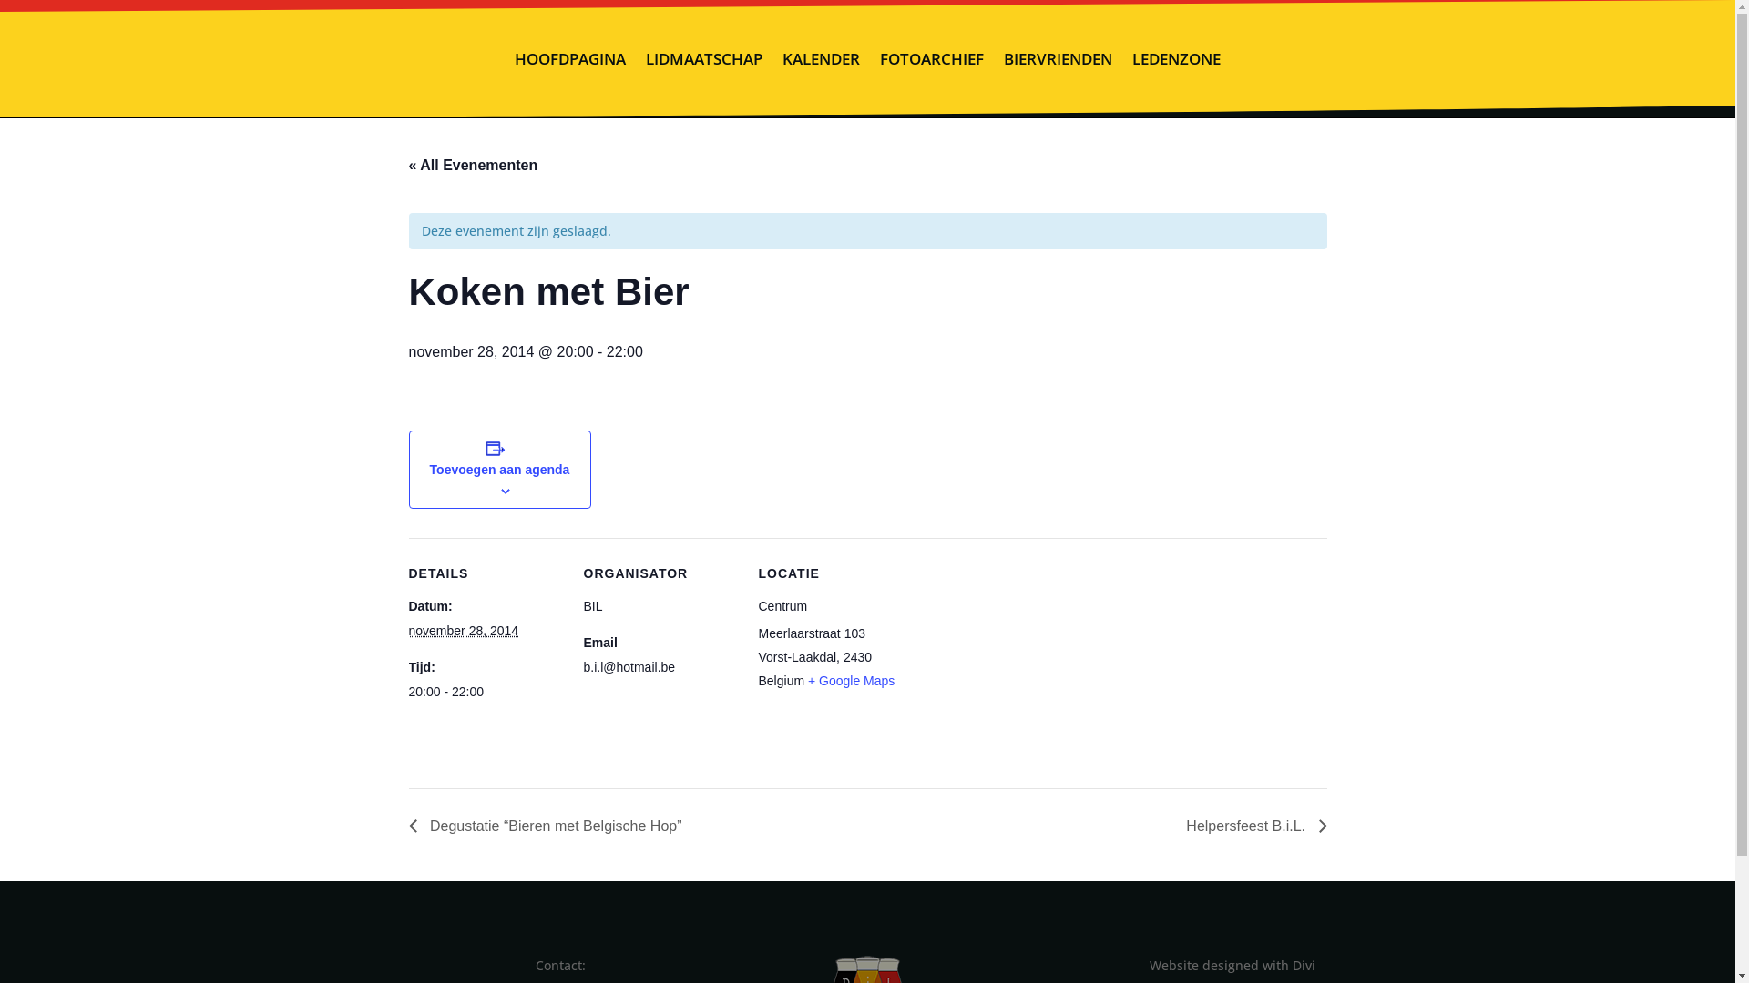  What do you see at coordinates (1059, 59) in the screenshot?
I see `BIERVRIENDEN` at bounding box center [1059, 59].